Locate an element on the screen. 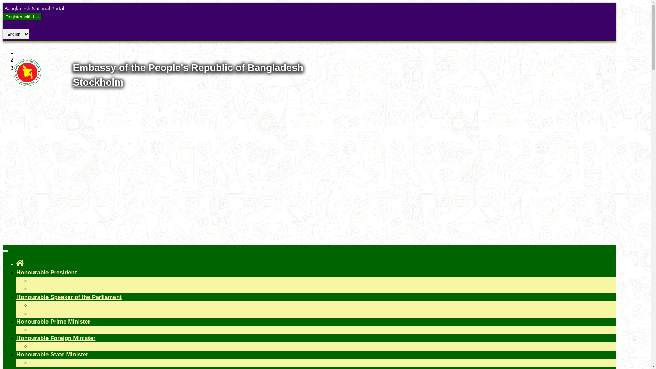 This screenshot has width=656, height=369. Logo is located at coordinates (27, 84).